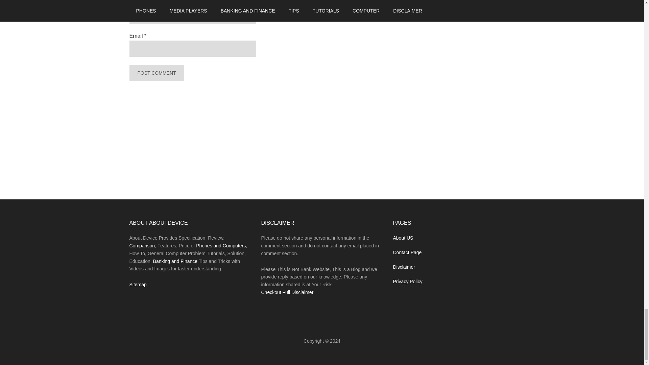 The image size is (649, 365). What do you see at coordinates (156, 73) in the screenshot?
I see `Post Comment` at bounding box center [156, 73].